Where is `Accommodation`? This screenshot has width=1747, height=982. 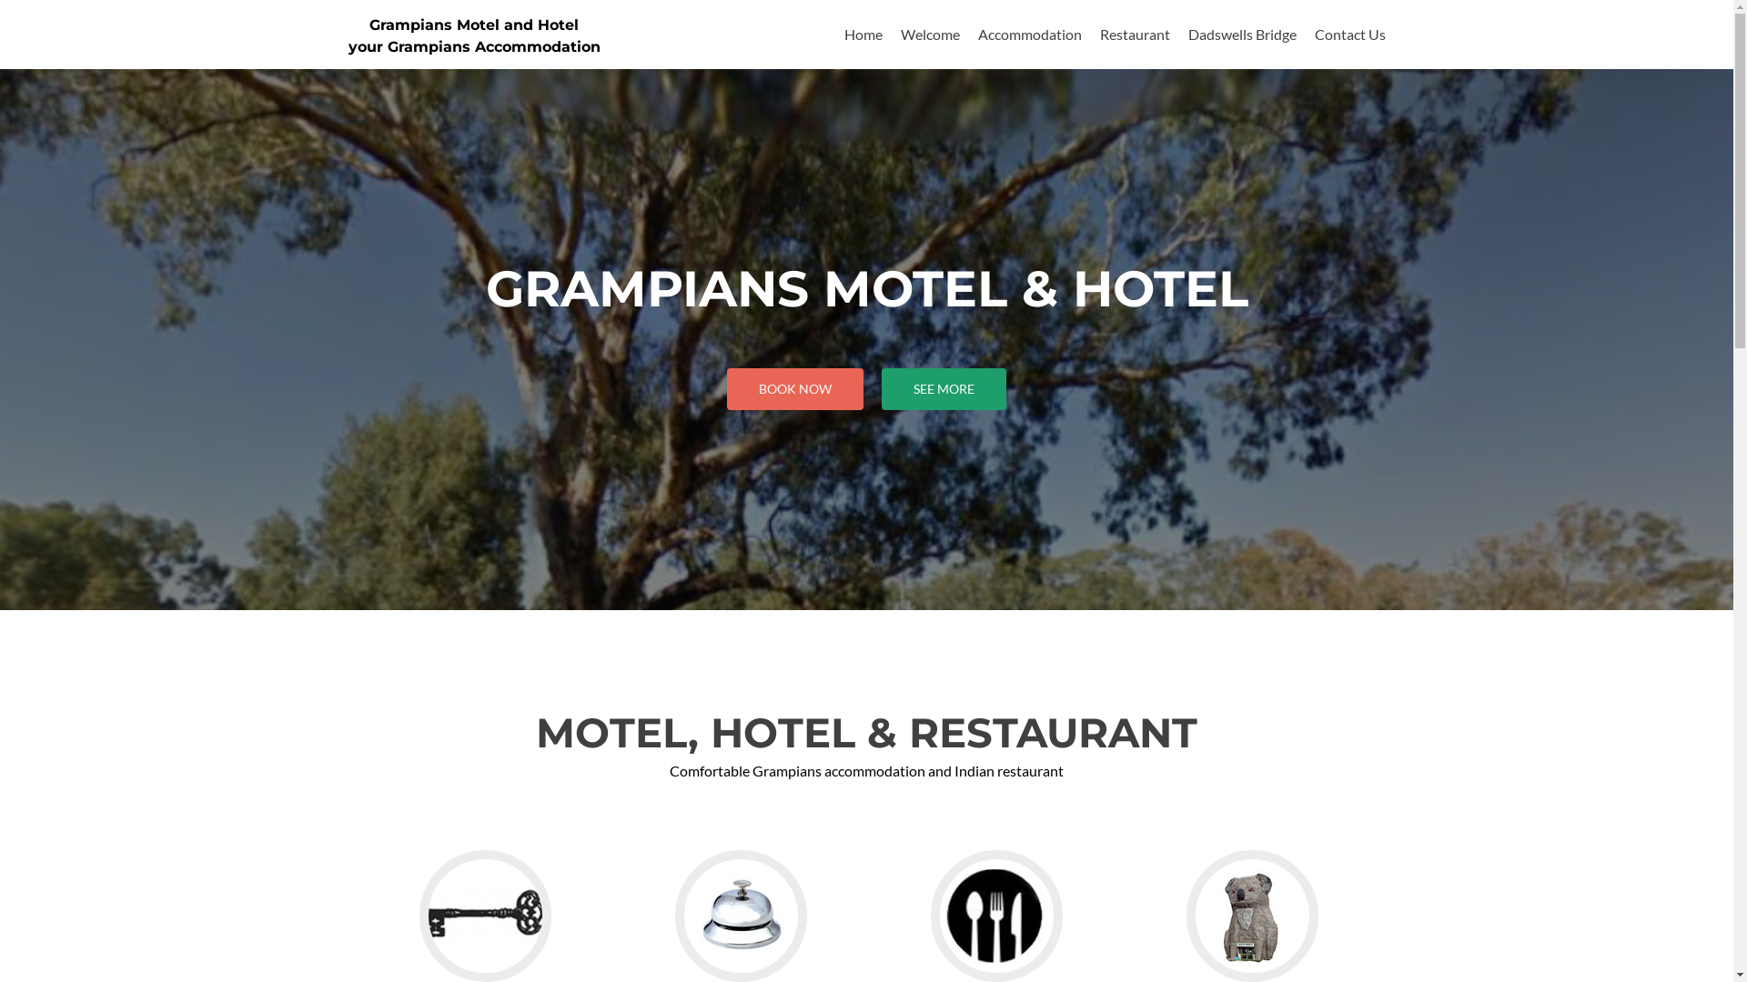 Accommodation is located at coordinates (1029, 35).